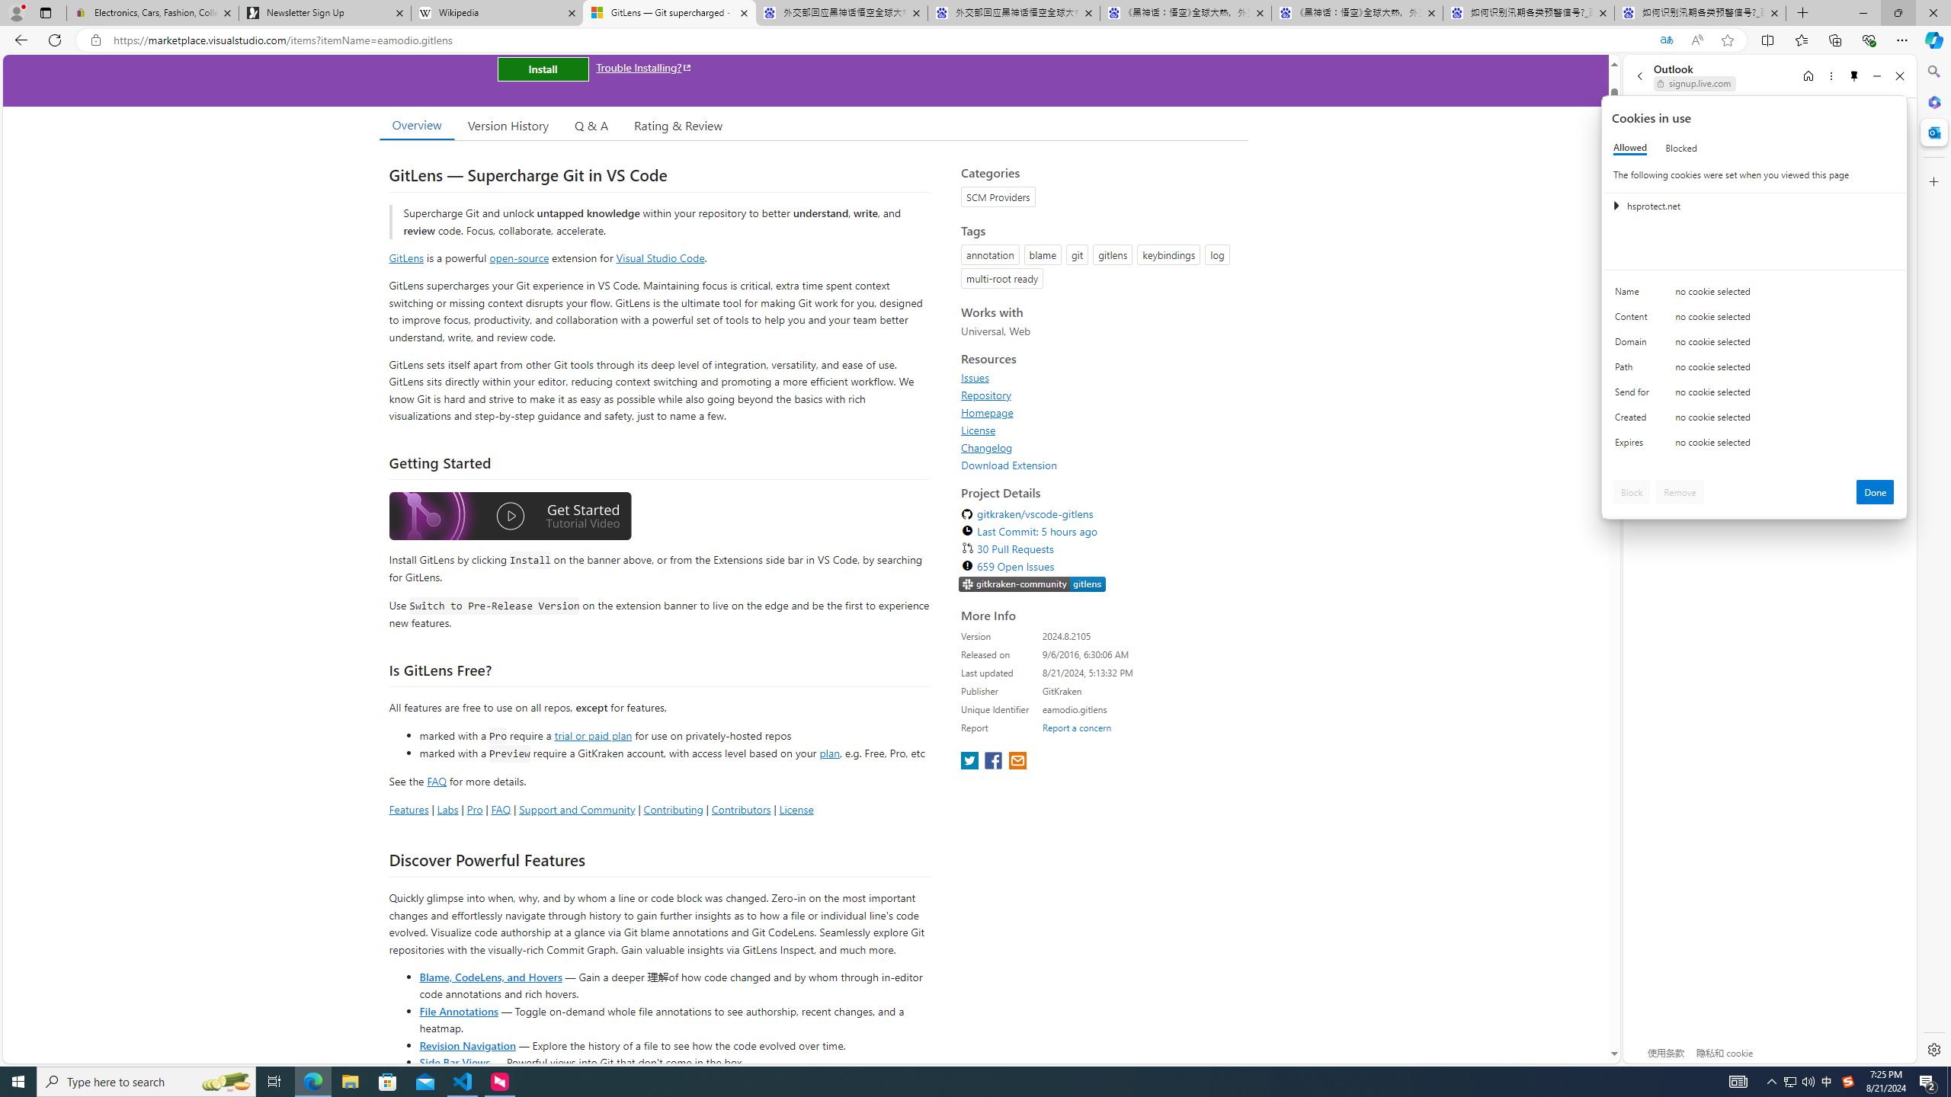 The width and height of the screenshot is (1951, 1097). What do you see at coordinates (1100, 395) in the screenshot?
I see `Repository` at bounding box center [1100, 395].